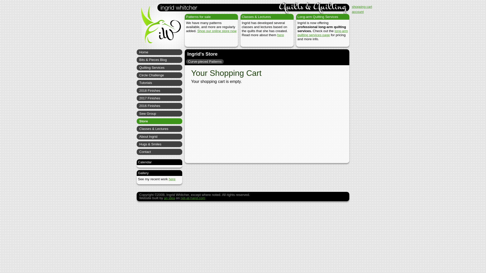  Describe the element at coordinates (159, 67) in the screenshot. I see `Quilting Services` at that location.